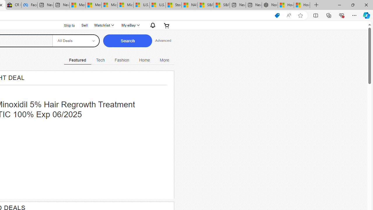 This screenshot has height=210, width=373. I want to click on My eBayExpand My eBay, so click(130, 25).